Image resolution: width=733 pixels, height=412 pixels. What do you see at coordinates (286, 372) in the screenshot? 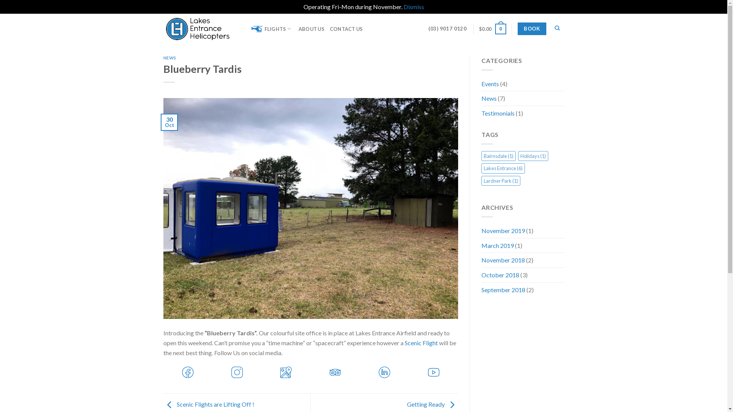
I see `Google` at bounding box center [286, 372].